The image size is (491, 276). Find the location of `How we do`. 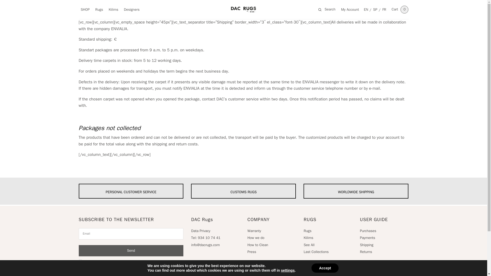

How we do is located at coordinates (256, 238).